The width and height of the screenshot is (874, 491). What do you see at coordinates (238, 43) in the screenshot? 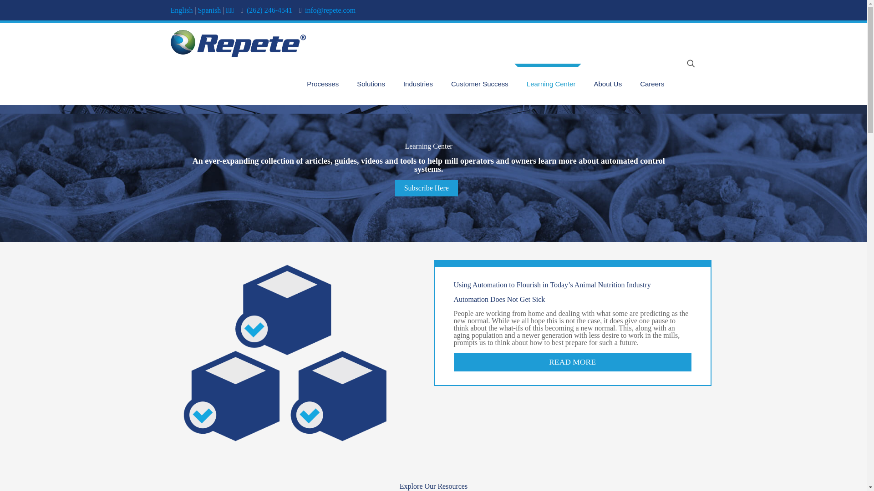
I see `Repete` at bounding box center [238, 43].